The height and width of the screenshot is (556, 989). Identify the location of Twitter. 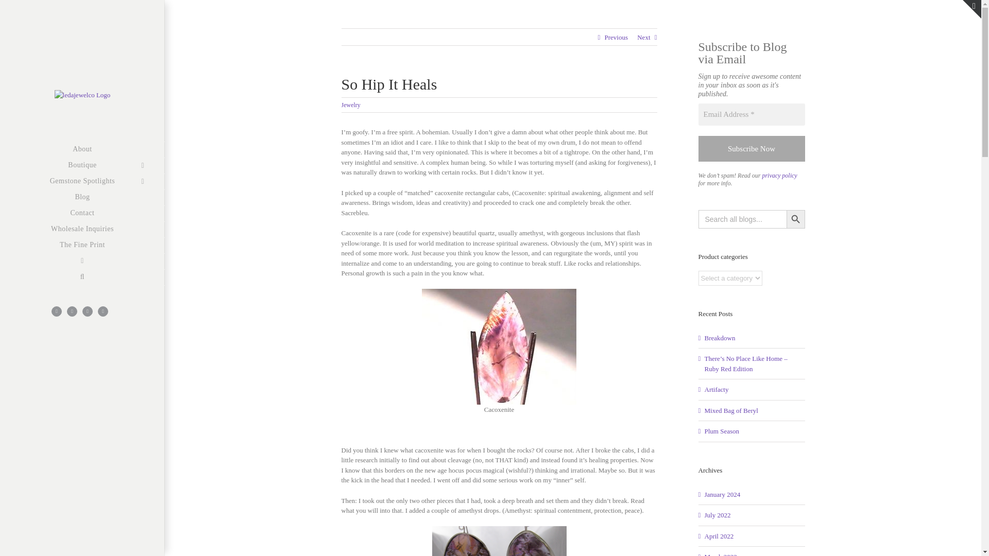
(88, 311).